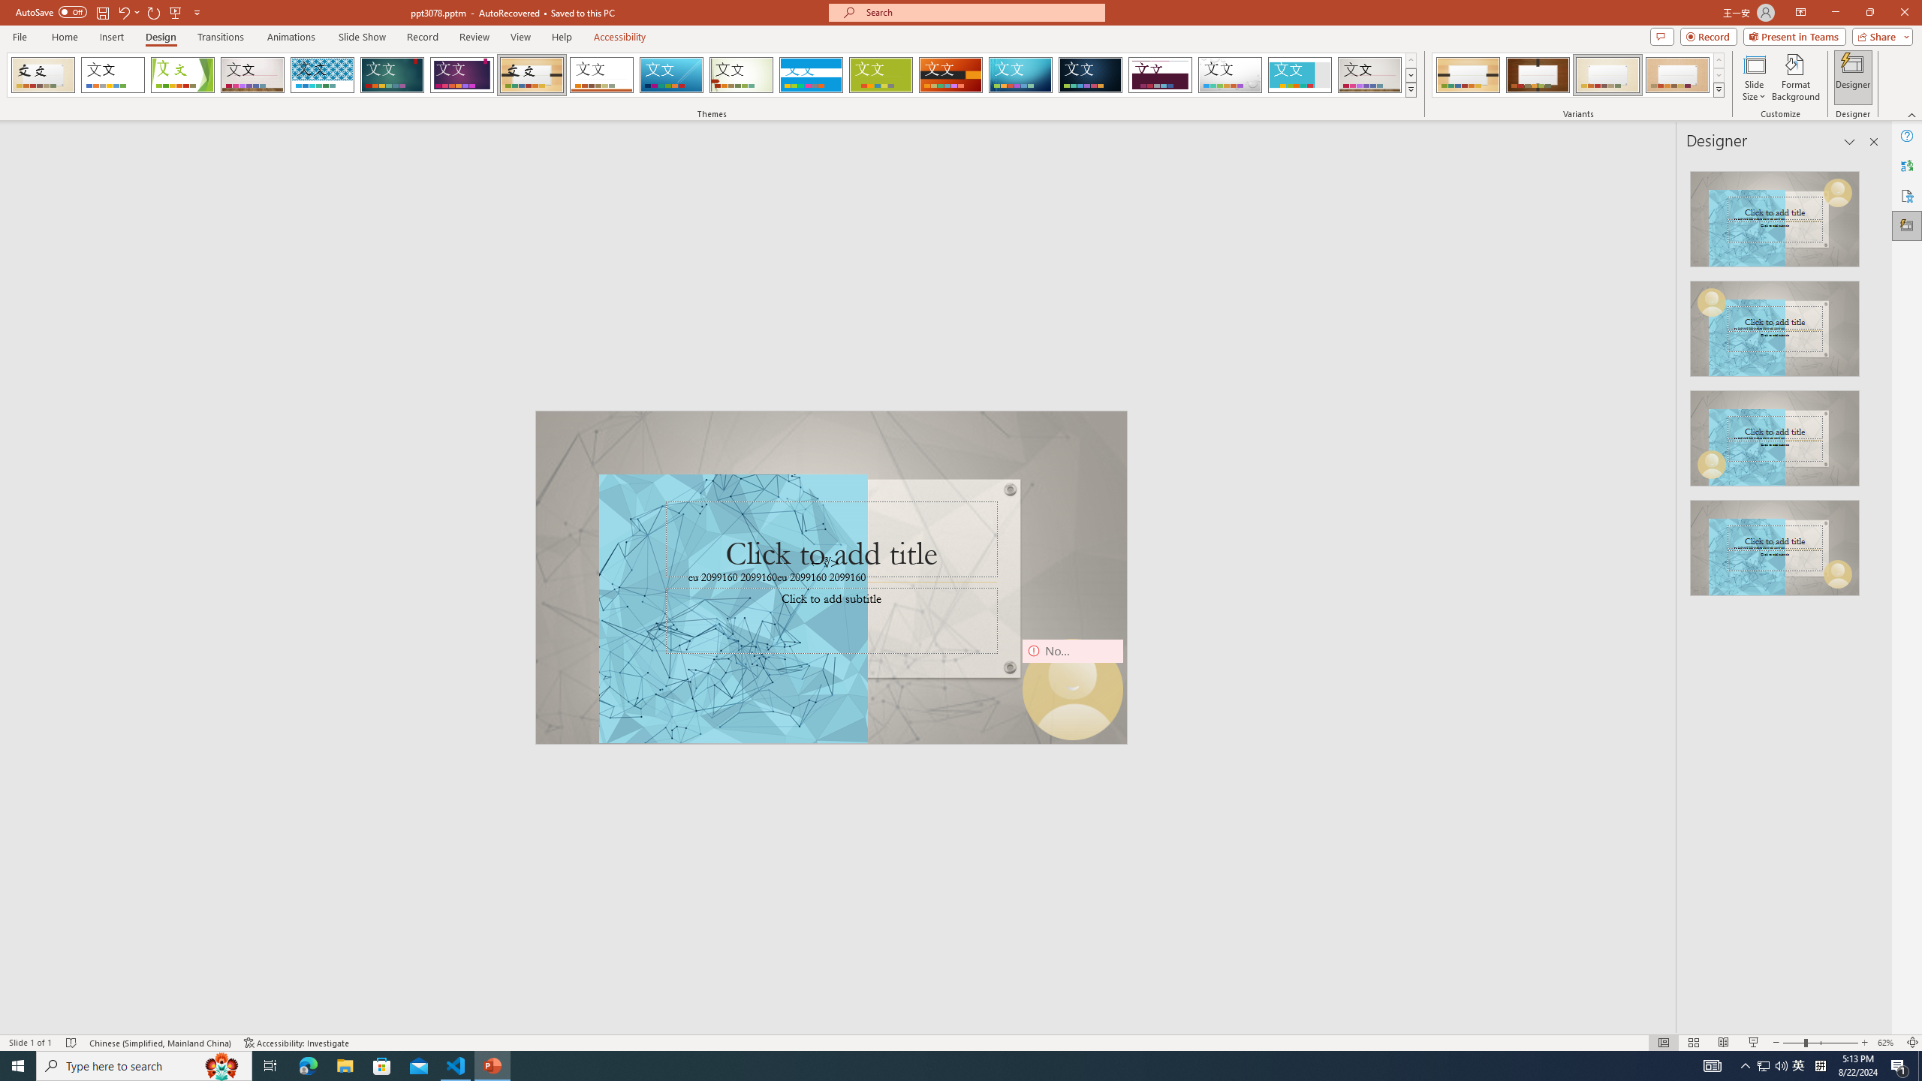 This screenshot has height=1081, width=1922. I want to click on Ion Boardroom, so click(462, 75).